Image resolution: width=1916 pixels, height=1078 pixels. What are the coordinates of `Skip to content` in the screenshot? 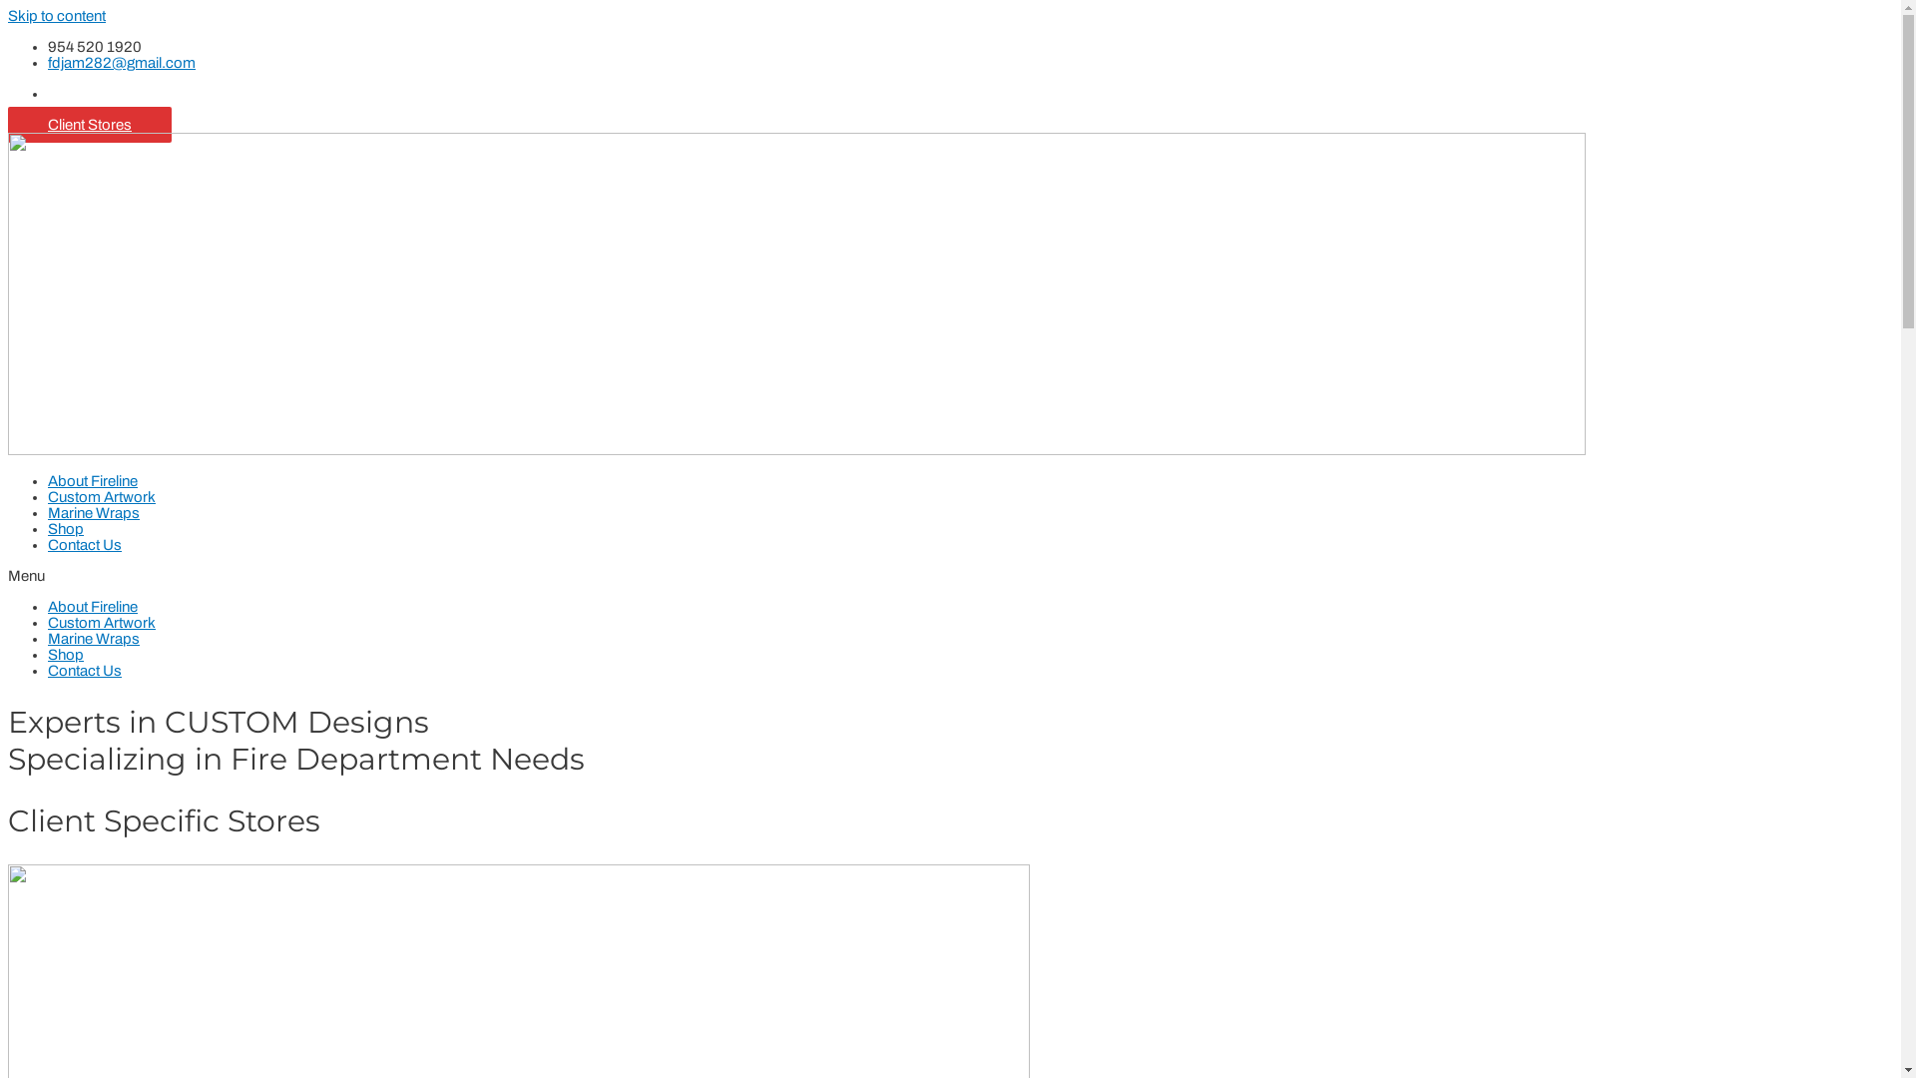 It's located at (57, 16).